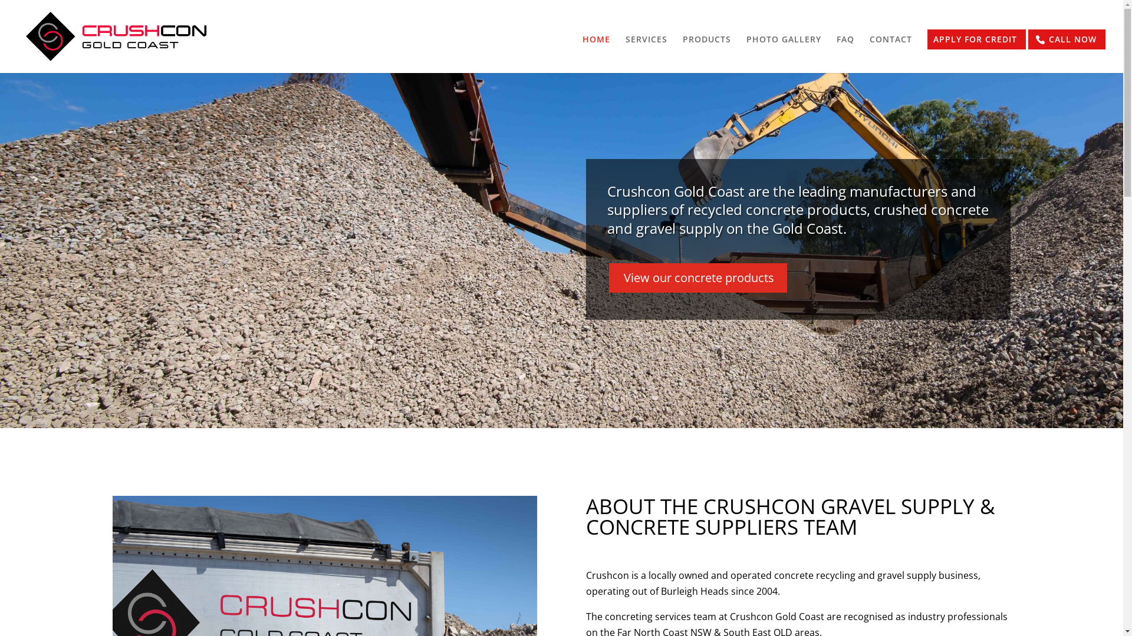 The height and width of the screenshot is (636, 1132). Describe the element at coordinates (596, 54) in the screenshot. I see `HOME` at that location.